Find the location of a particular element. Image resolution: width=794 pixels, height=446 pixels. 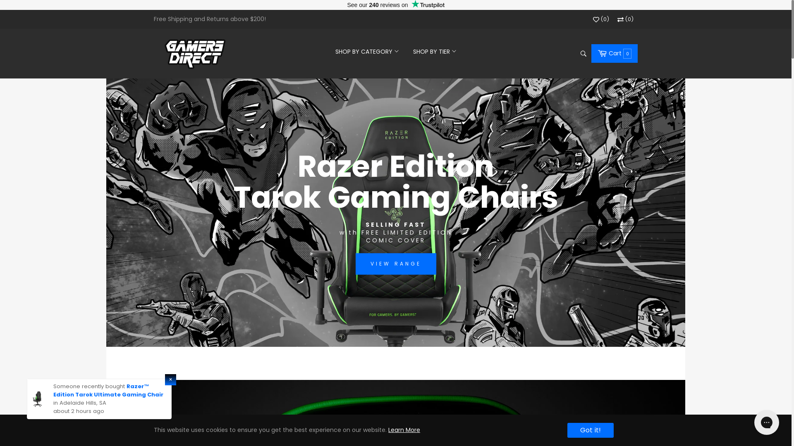

Search is located at coordinates (583, 54).